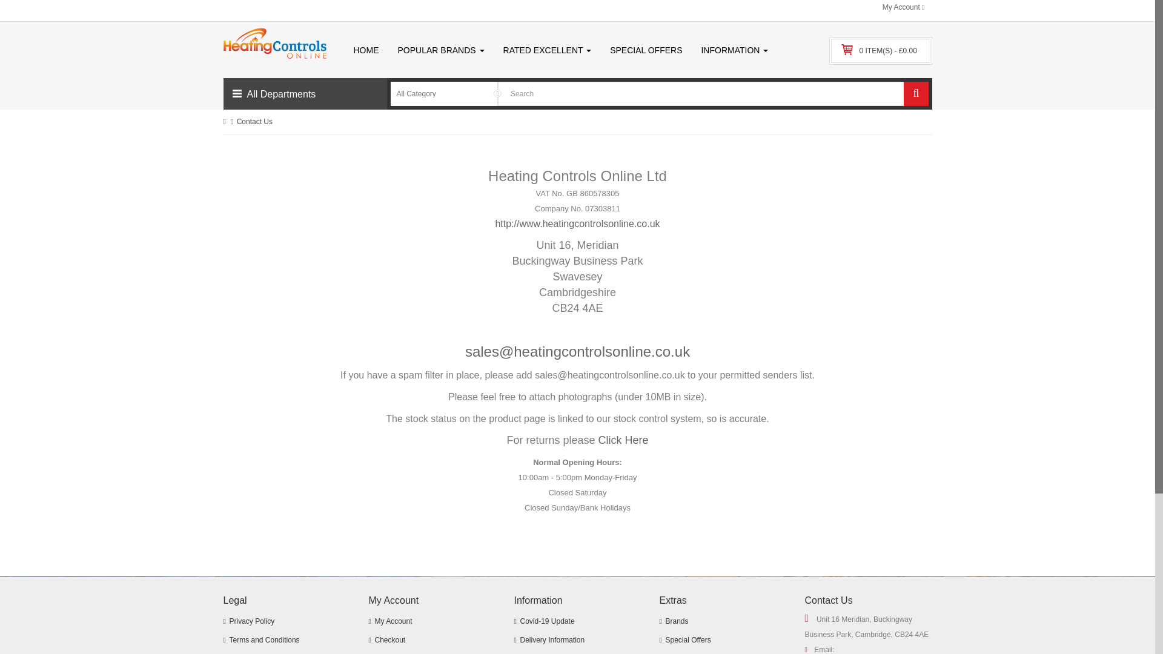 This screenshot has width=1163, height=654. Describe the element at coordinates (722, 641) in the screenshot. I see `Special Offers` at that location.